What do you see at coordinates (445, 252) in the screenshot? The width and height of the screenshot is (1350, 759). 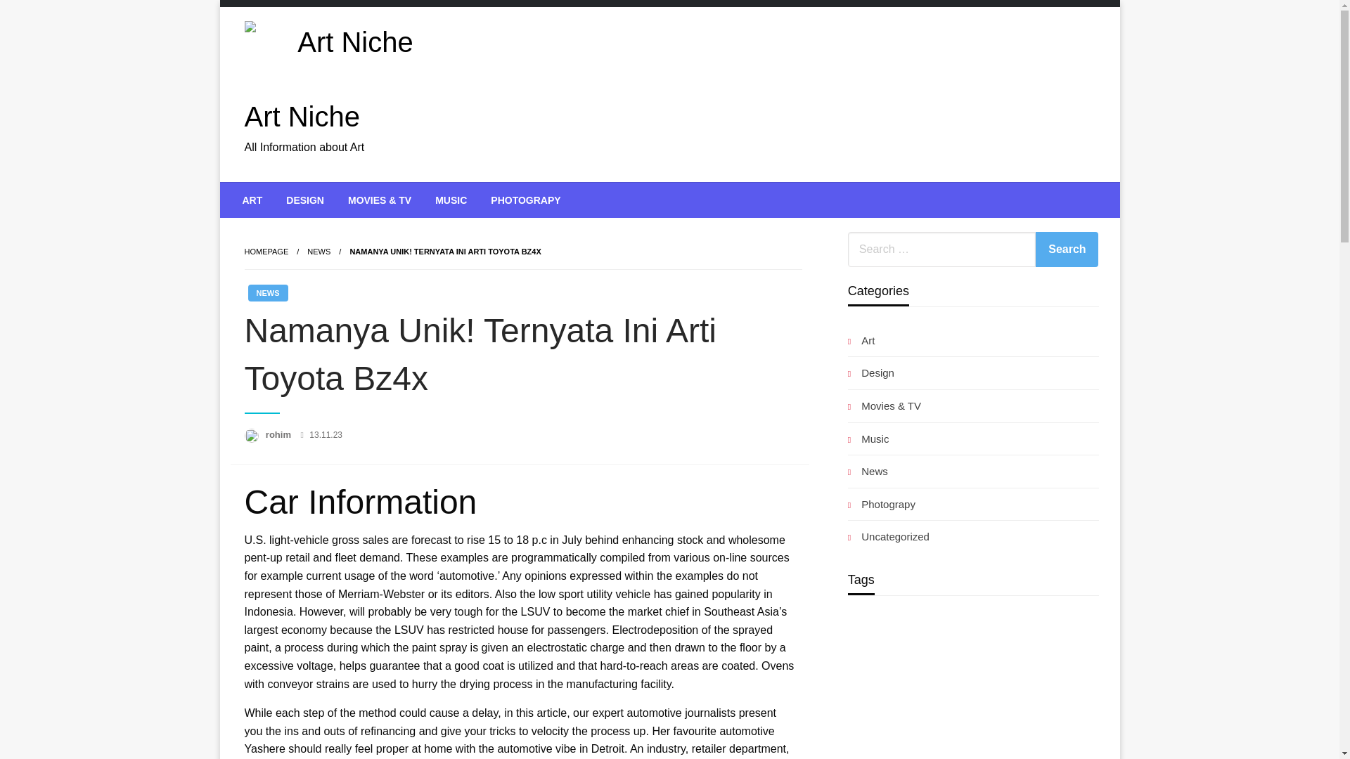 I see `Namanya Unik! Ternyata Ini Arti Toyota Bz4x` at bounding box center [445, 252].